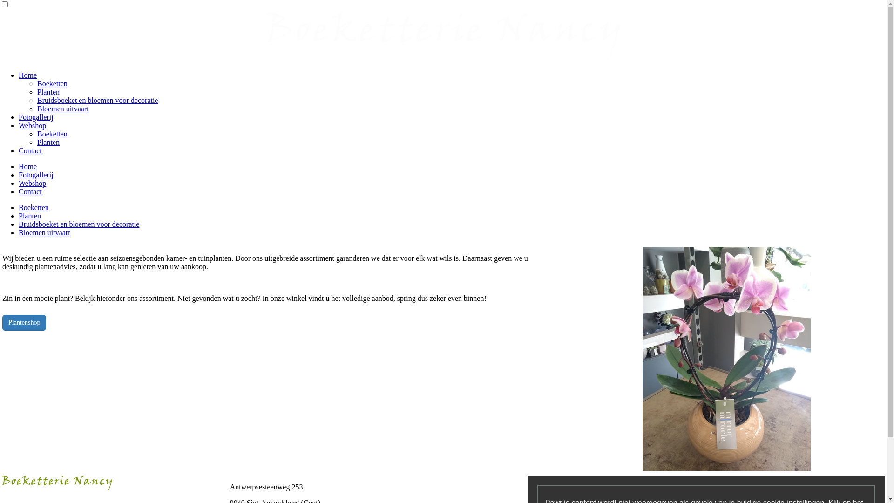  I want to click on Boeketten, so click(34, 208).